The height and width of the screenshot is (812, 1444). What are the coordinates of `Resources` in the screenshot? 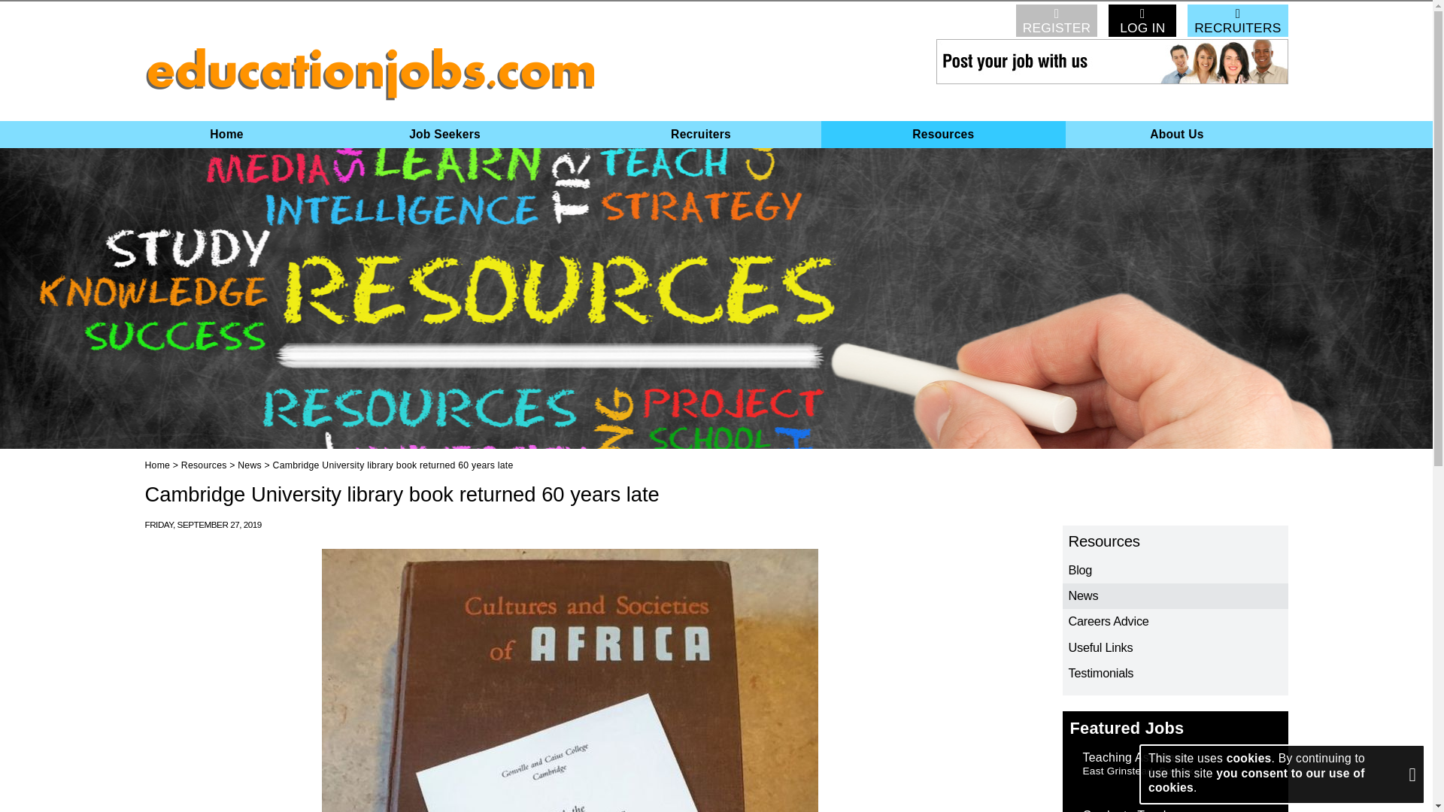 It's located at (204, 465).